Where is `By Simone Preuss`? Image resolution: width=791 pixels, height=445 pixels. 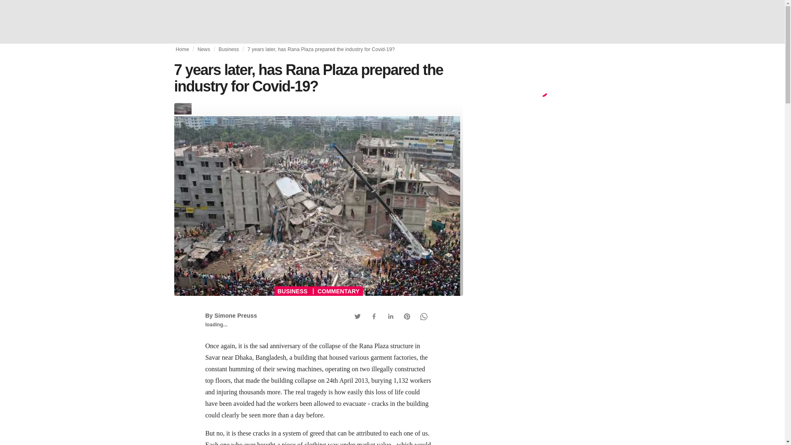 By Simone Preuss is located at coordinates (231, 316).